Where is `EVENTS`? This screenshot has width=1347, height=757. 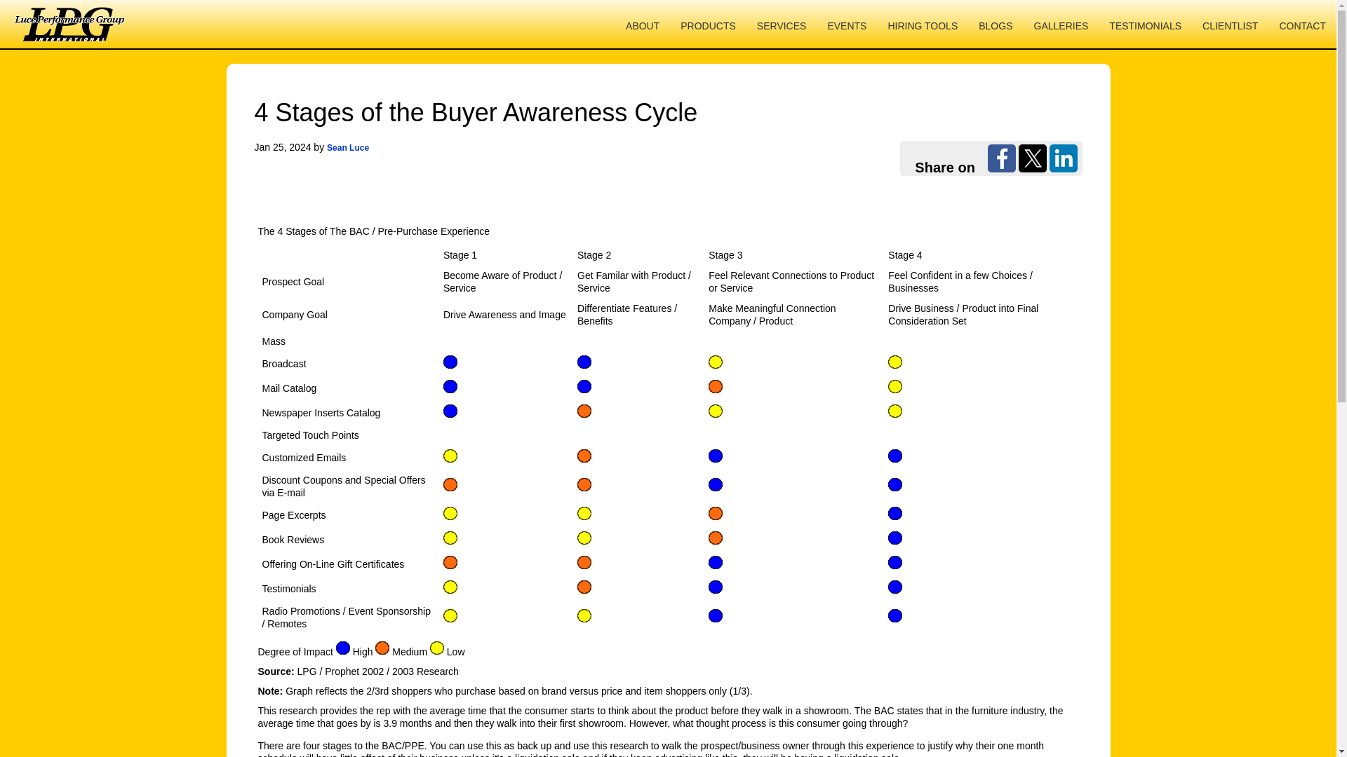 EVENTS is located at coordinates (846, 24).